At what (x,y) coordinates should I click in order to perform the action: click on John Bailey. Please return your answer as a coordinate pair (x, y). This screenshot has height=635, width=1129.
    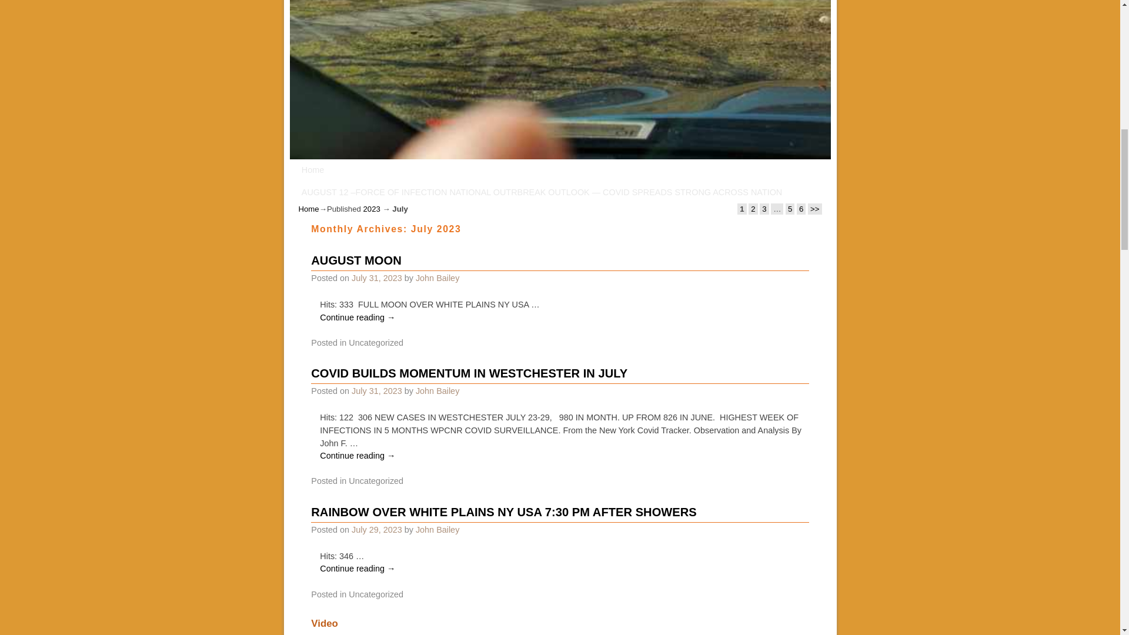
    Looking at the image, I should click on (437, 278).